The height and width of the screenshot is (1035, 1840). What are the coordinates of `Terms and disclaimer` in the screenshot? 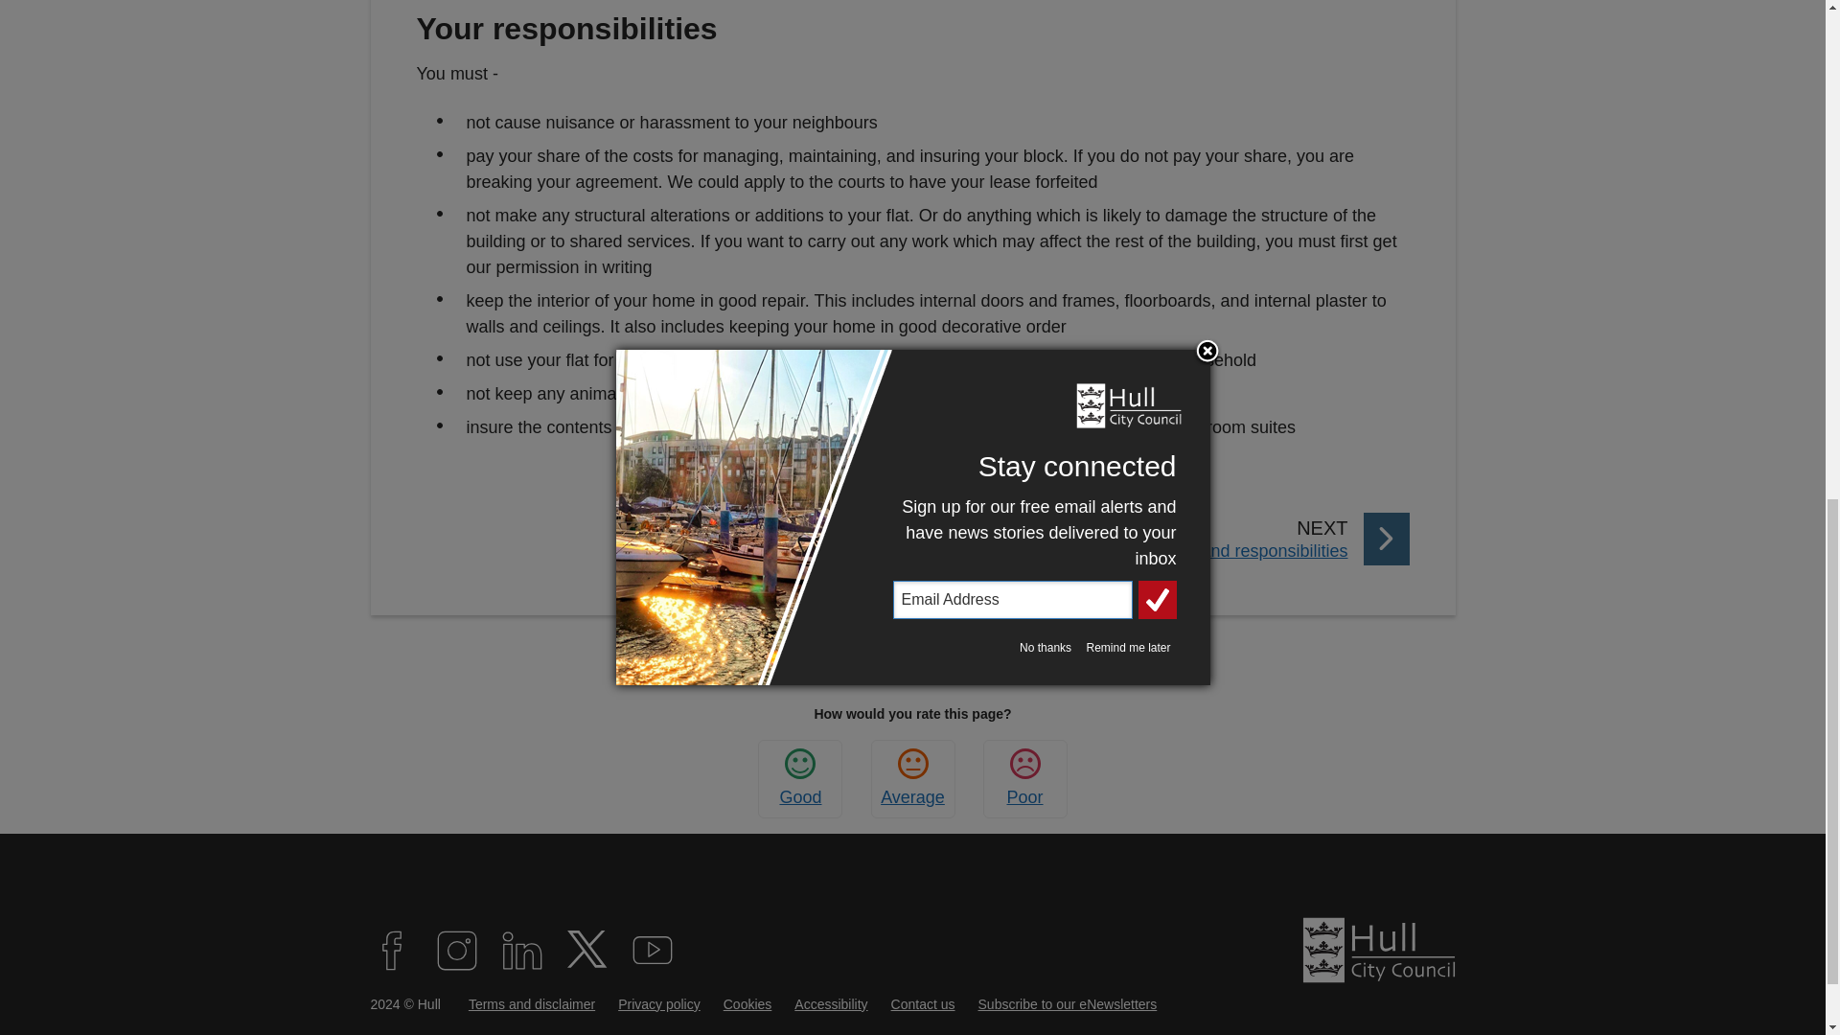 It's located at (830, 1004).